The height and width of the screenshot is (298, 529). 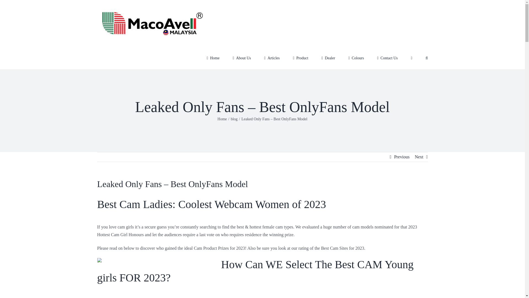 I want to click on Home, so click(x=222, y=119).